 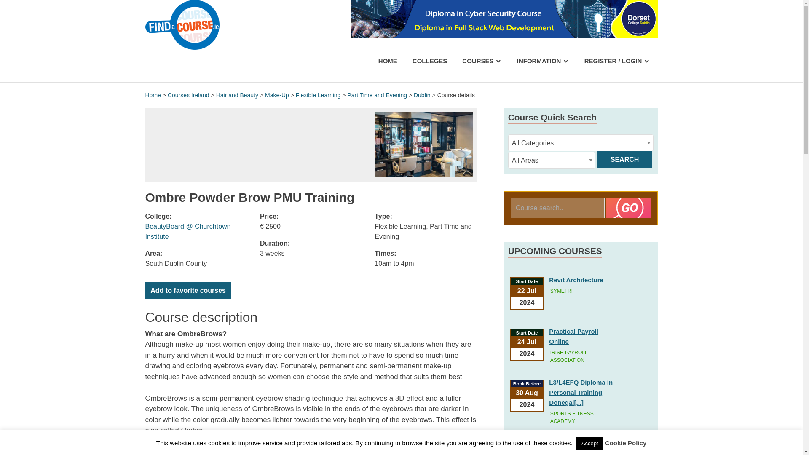 I want to click on Make-Up, so click(x=277, y=95).